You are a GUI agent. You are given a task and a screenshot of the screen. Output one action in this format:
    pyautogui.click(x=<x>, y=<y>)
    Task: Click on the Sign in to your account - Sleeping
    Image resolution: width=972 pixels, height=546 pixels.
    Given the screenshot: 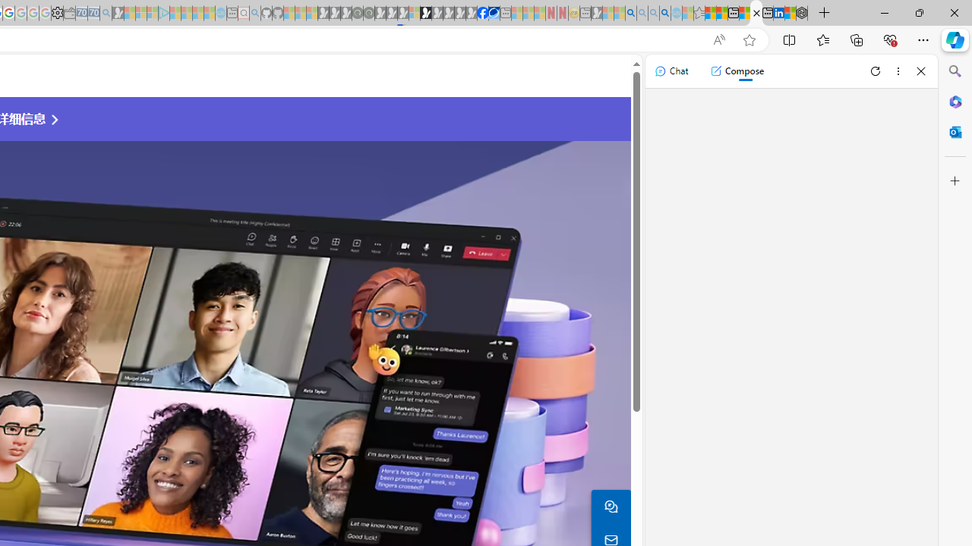 What is the action you would take?
    pyautogui.click(x=414, y=14)
    